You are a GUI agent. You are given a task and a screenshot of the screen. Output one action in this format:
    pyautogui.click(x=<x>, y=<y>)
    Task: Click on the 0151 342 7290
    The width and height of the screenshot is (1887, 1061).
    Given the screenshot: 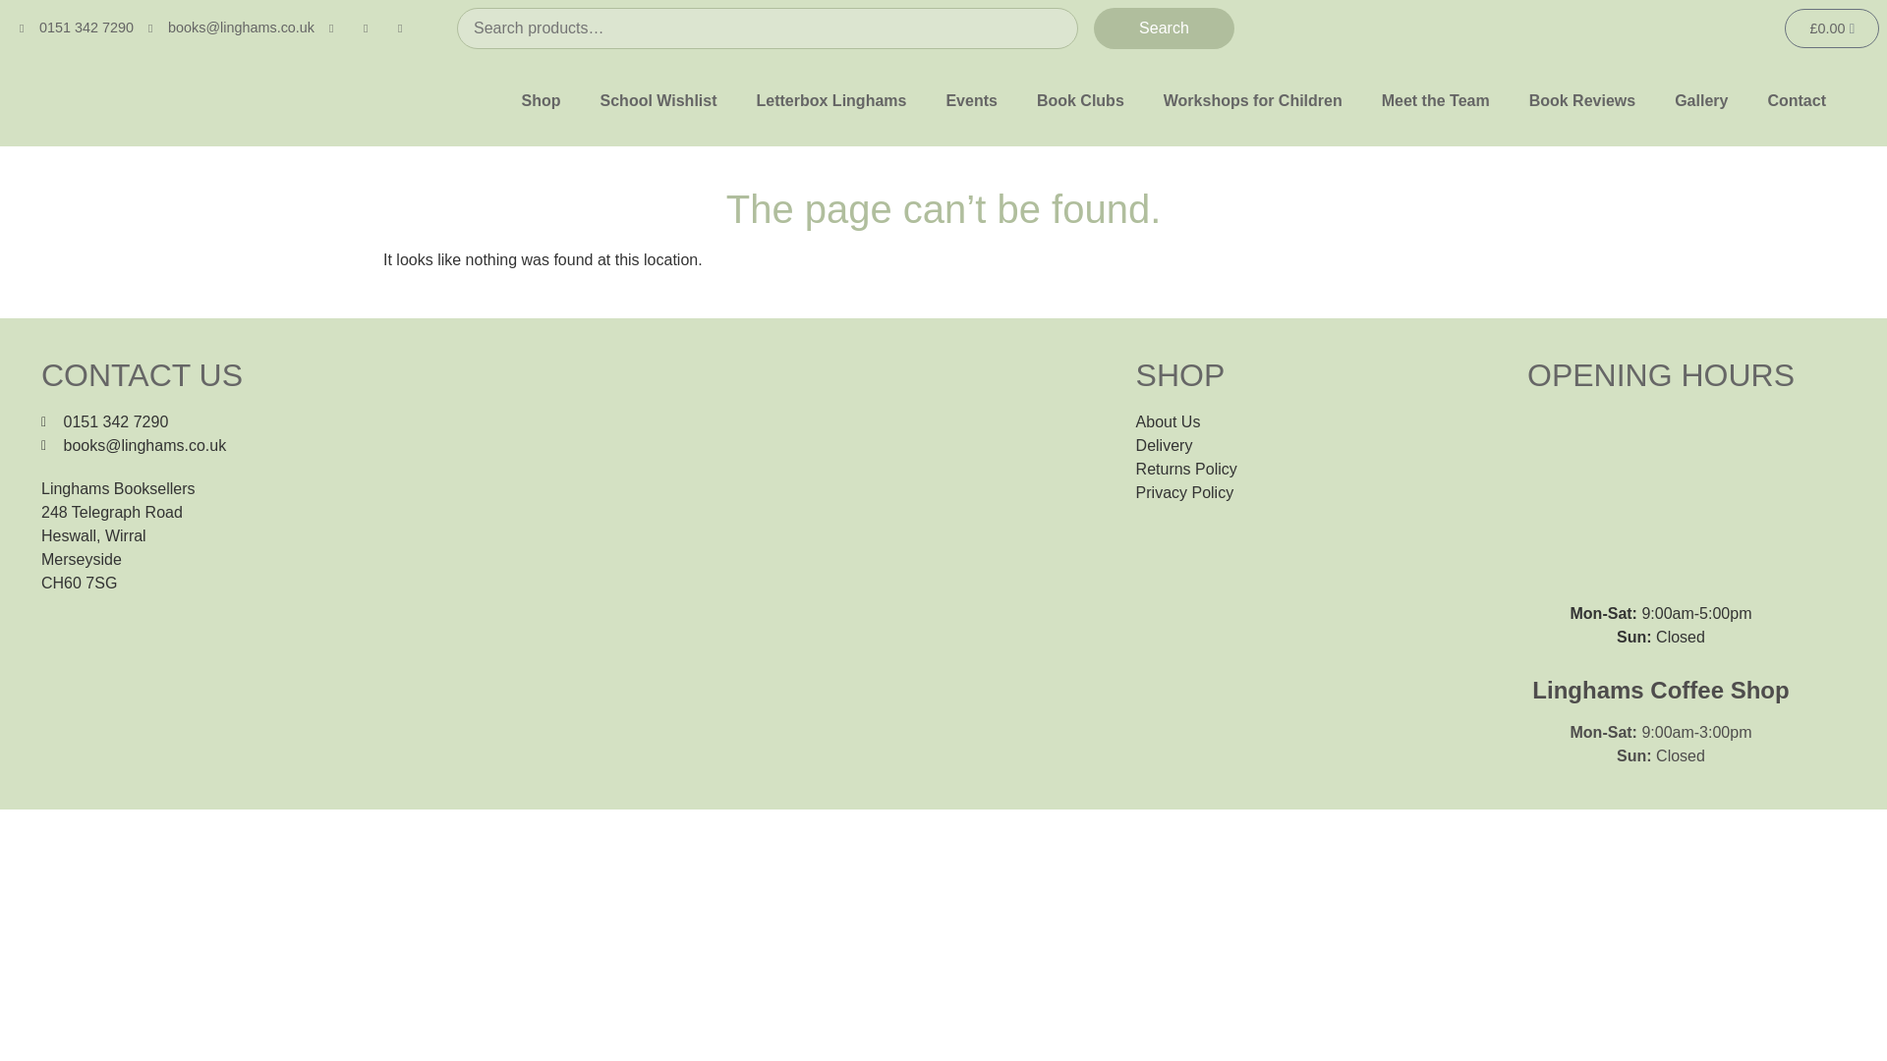 What is the action you would take?
    pyautogui.click(x=579, y=421)
    